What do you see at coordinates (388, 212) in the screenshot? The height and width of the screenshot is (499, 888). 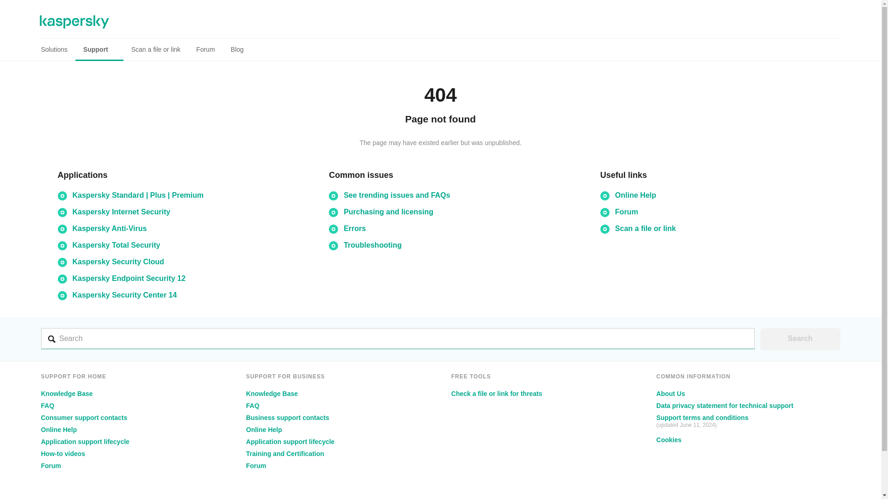 I see `Purchasing and licensing` at bounding box center [388, 212].